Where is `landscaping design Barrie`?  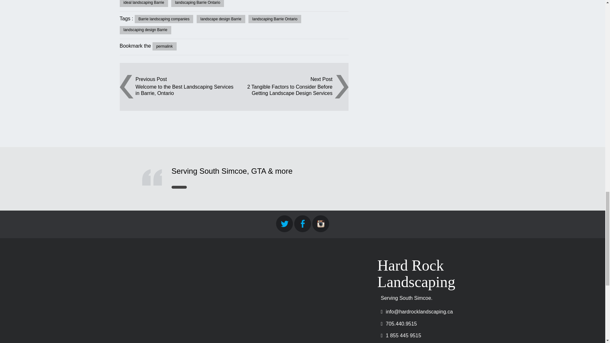 landscaping design Barrie is located at coordinates (145, 30).